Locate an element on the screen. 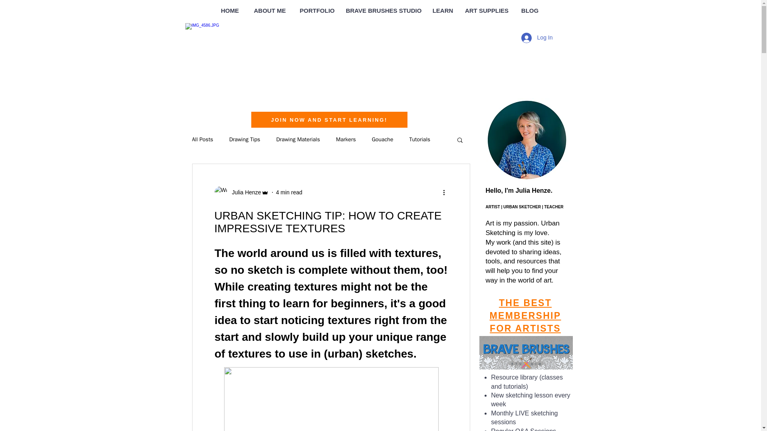 This screenshot has width=767, height=431. PORTFOLIO is located at coordinates (317, 10).